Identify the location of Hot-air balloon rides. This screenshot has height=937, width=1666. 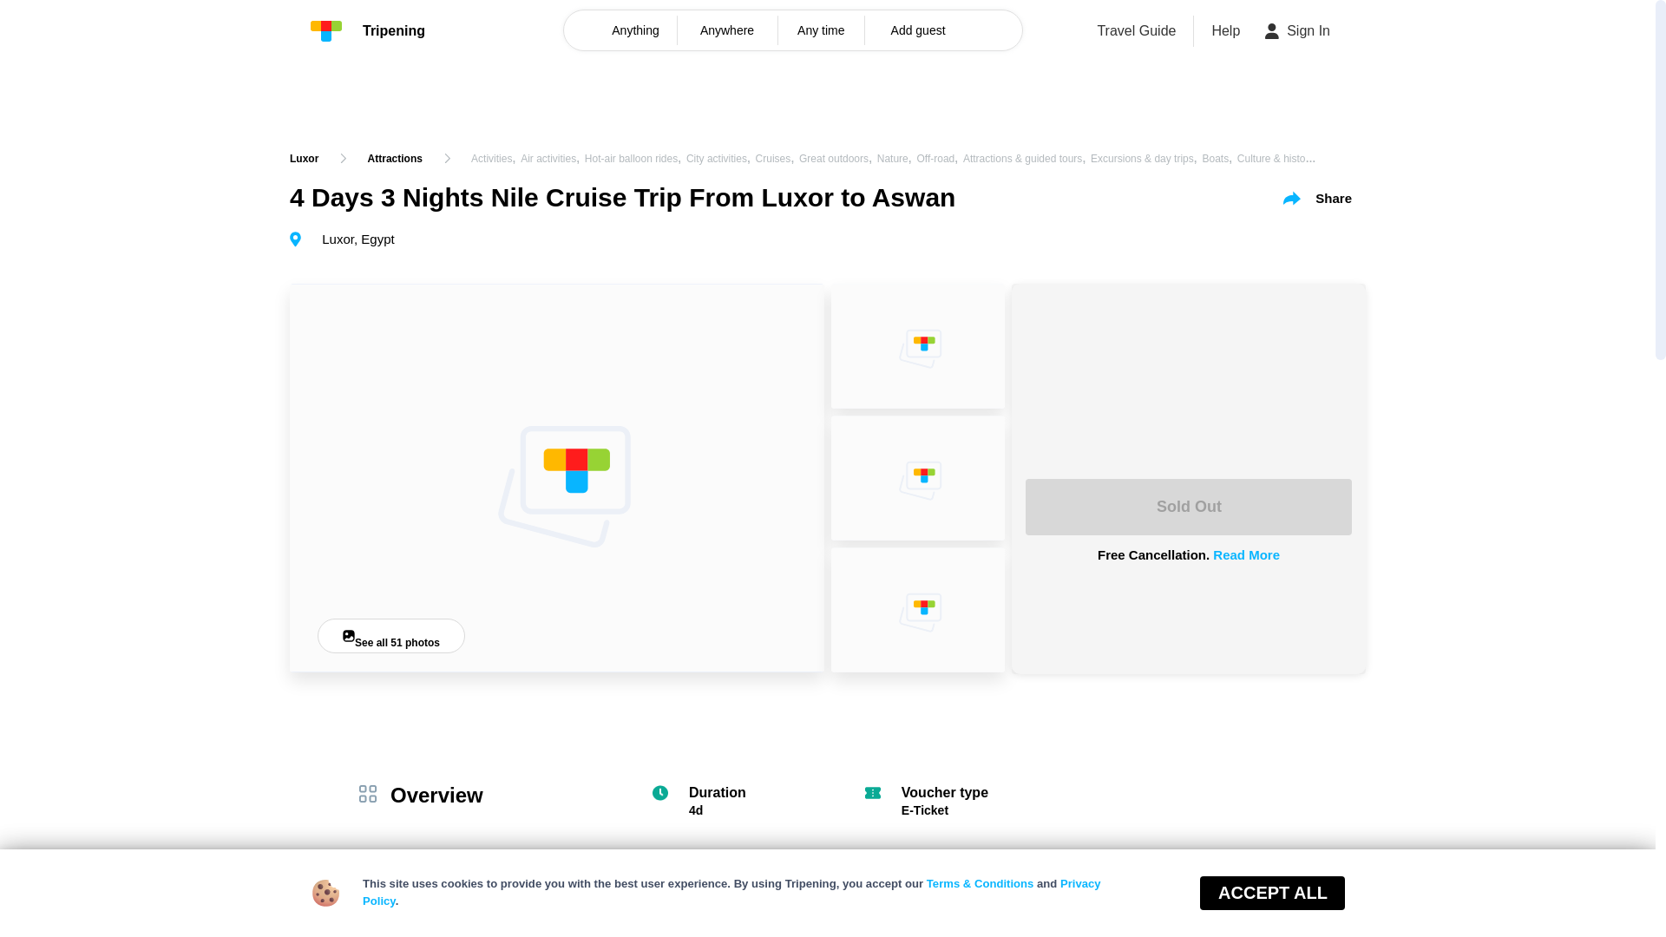
(631, 159).